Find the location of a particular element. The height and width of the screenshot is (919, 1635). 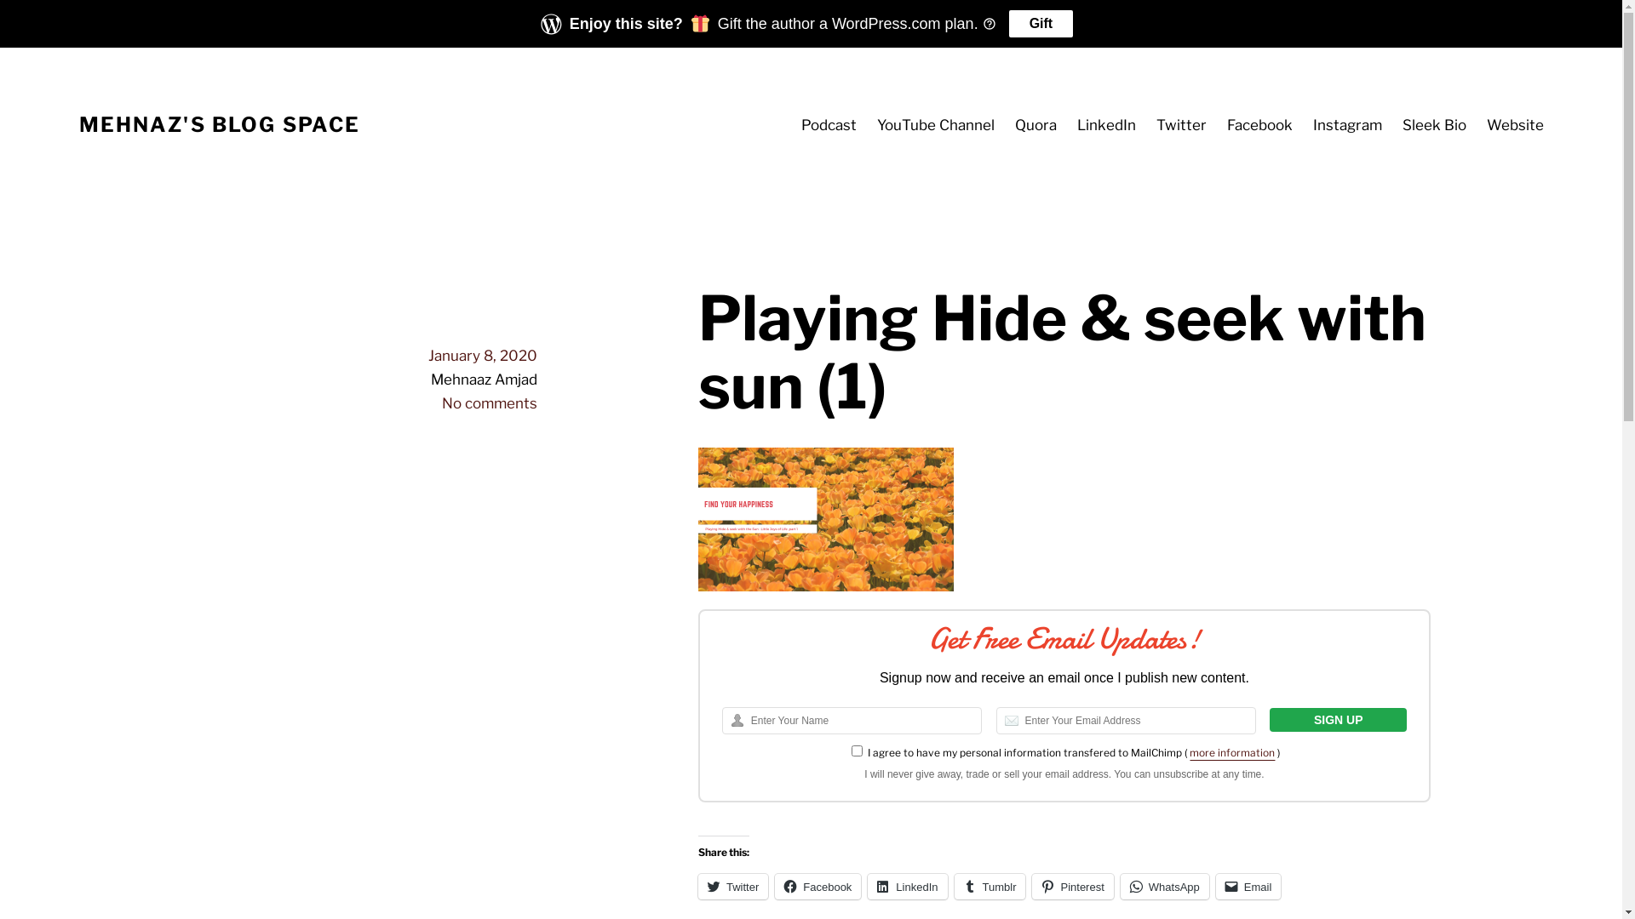

WhatsApp is located at coordinates (1165, 887).